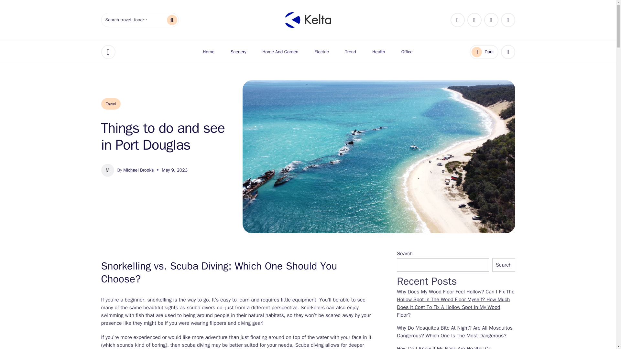 Image resolution: width=621 pixels, height=349 pixels. I want to click on Open menu, so click(108, 52).